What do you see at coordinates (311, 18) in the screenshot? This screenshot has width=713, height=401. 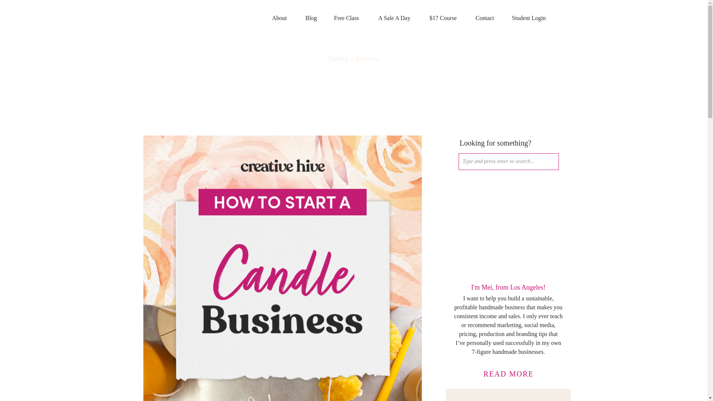 I see `Blog` at bounding box center [311, 18].